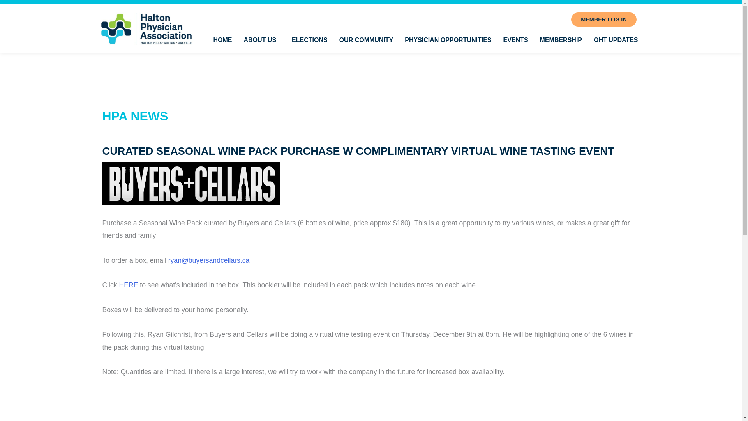 This screenshot has height=421, width=748. What do you see at coordinates (222, 40) in the screenshot?
I see `HOME` at bounding box center [222, 40].